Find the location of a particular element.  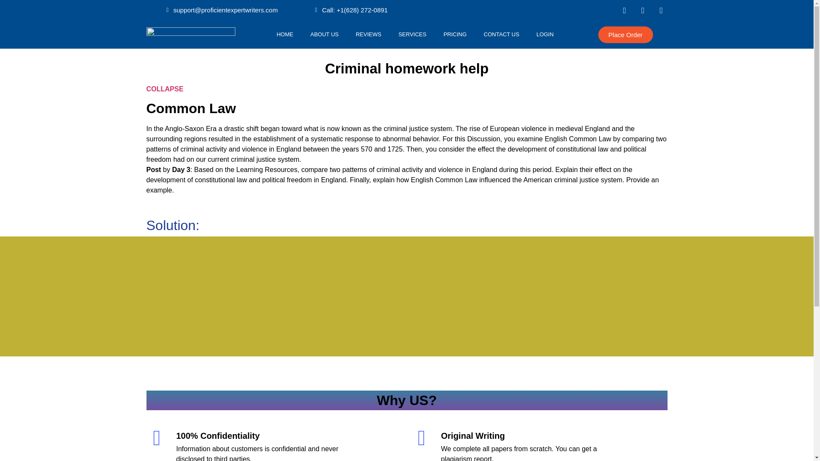

Place Order is located at coordinates (625, 35).